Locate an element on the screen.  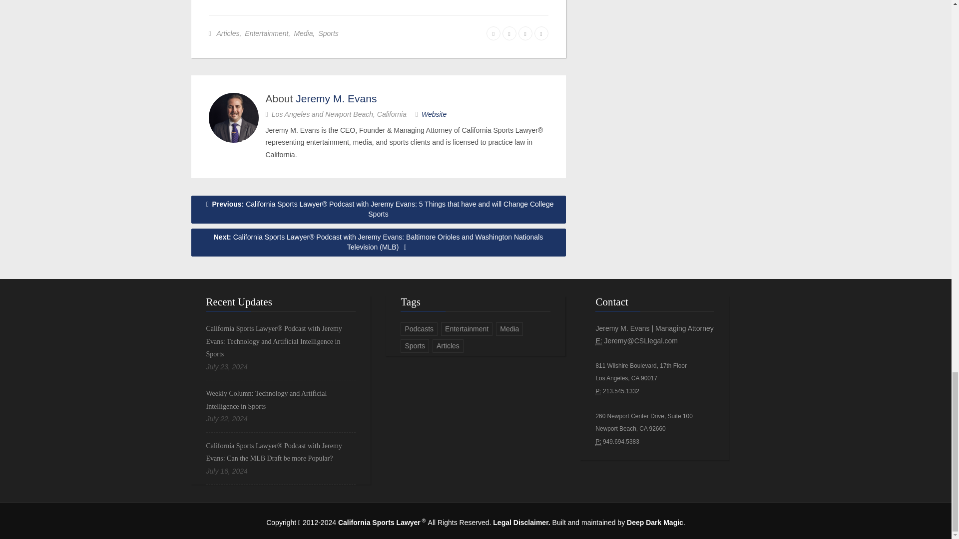
Media is located at coordinates (303, 33).